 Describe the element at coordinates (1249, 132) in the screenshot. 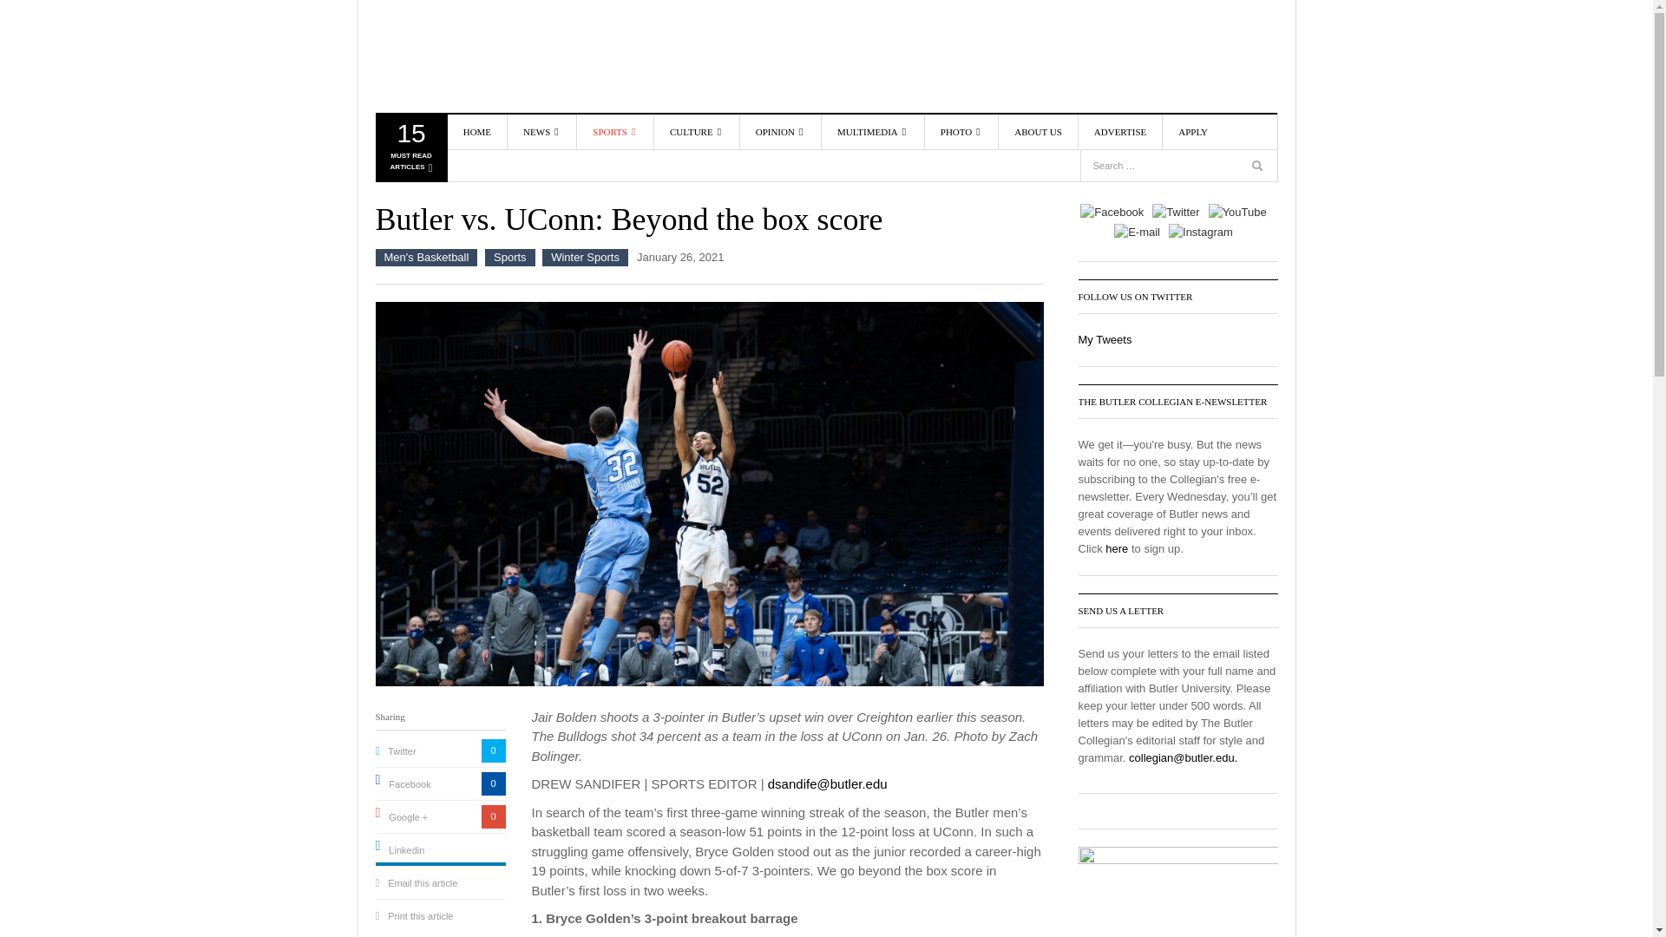

I see `NEWS` at that location.